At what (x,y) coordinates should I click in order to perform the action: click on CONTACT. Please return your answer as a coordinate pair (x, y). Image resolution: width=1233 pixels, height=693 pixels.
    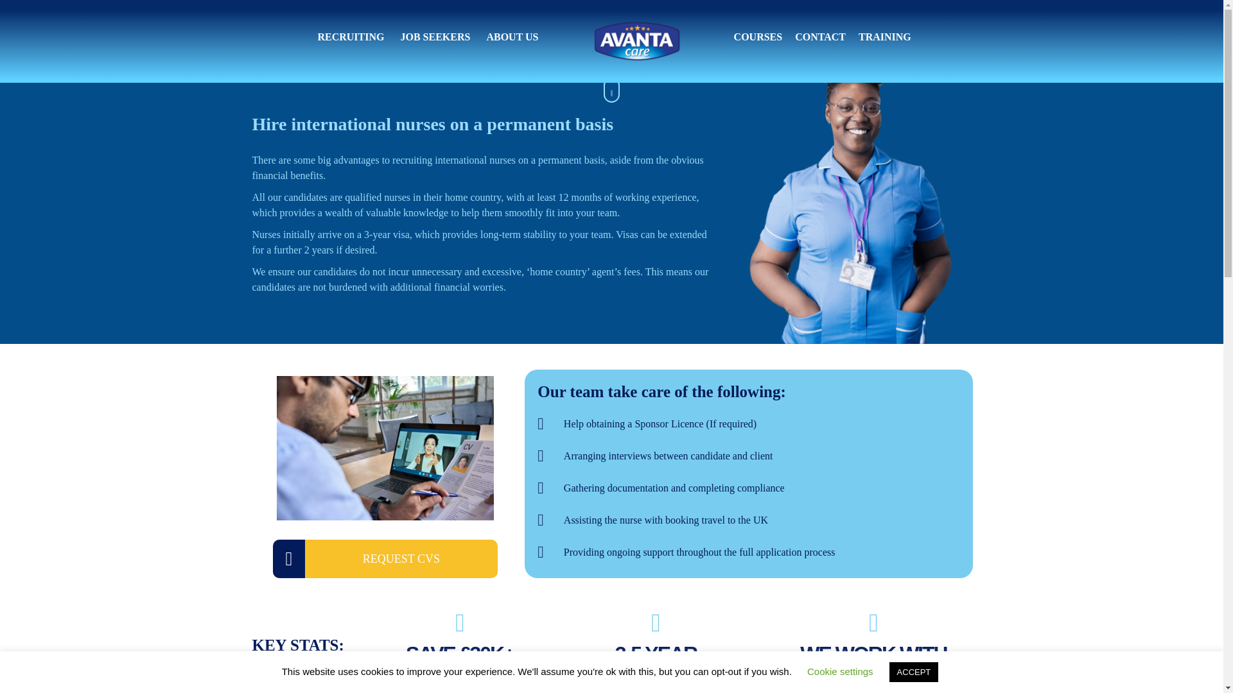
    Looking at the image, I should click on (821, 37).